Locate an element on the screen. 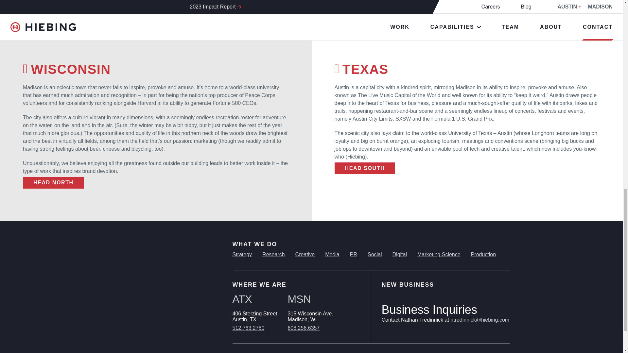 Image resolution: width=628 pixels, height=353 pixels. Creative is located at coordinates (305, 254).